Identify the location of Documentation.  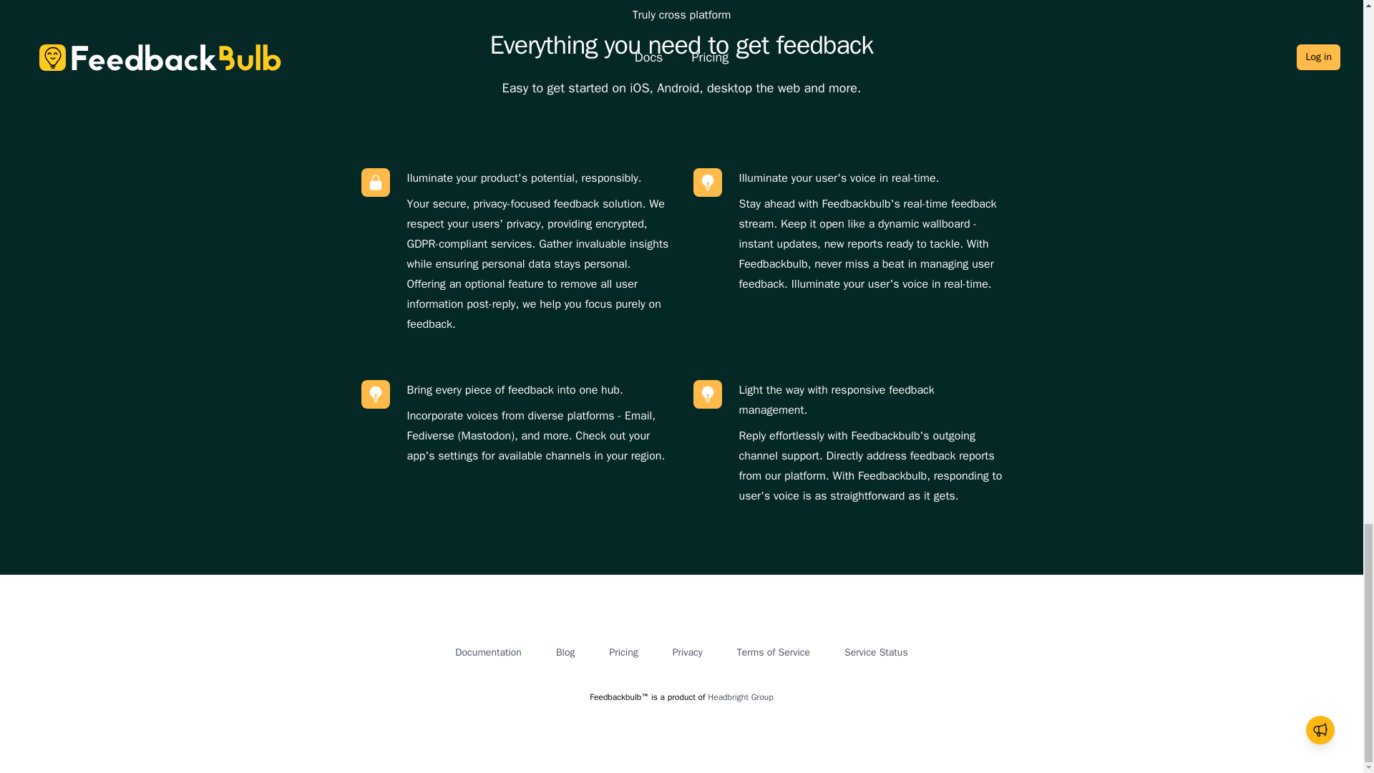
(488, 652).